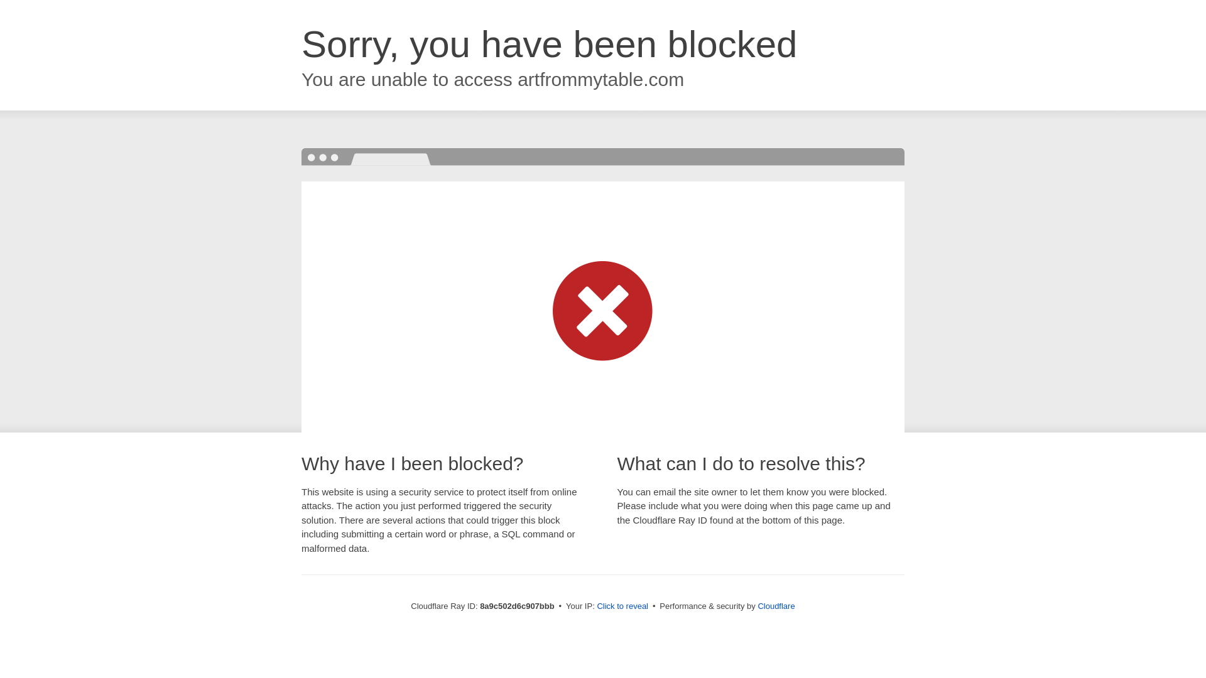  Describe the element at coordinates (776, 606) in the screenshot. I see `Cloudflare` at that location.